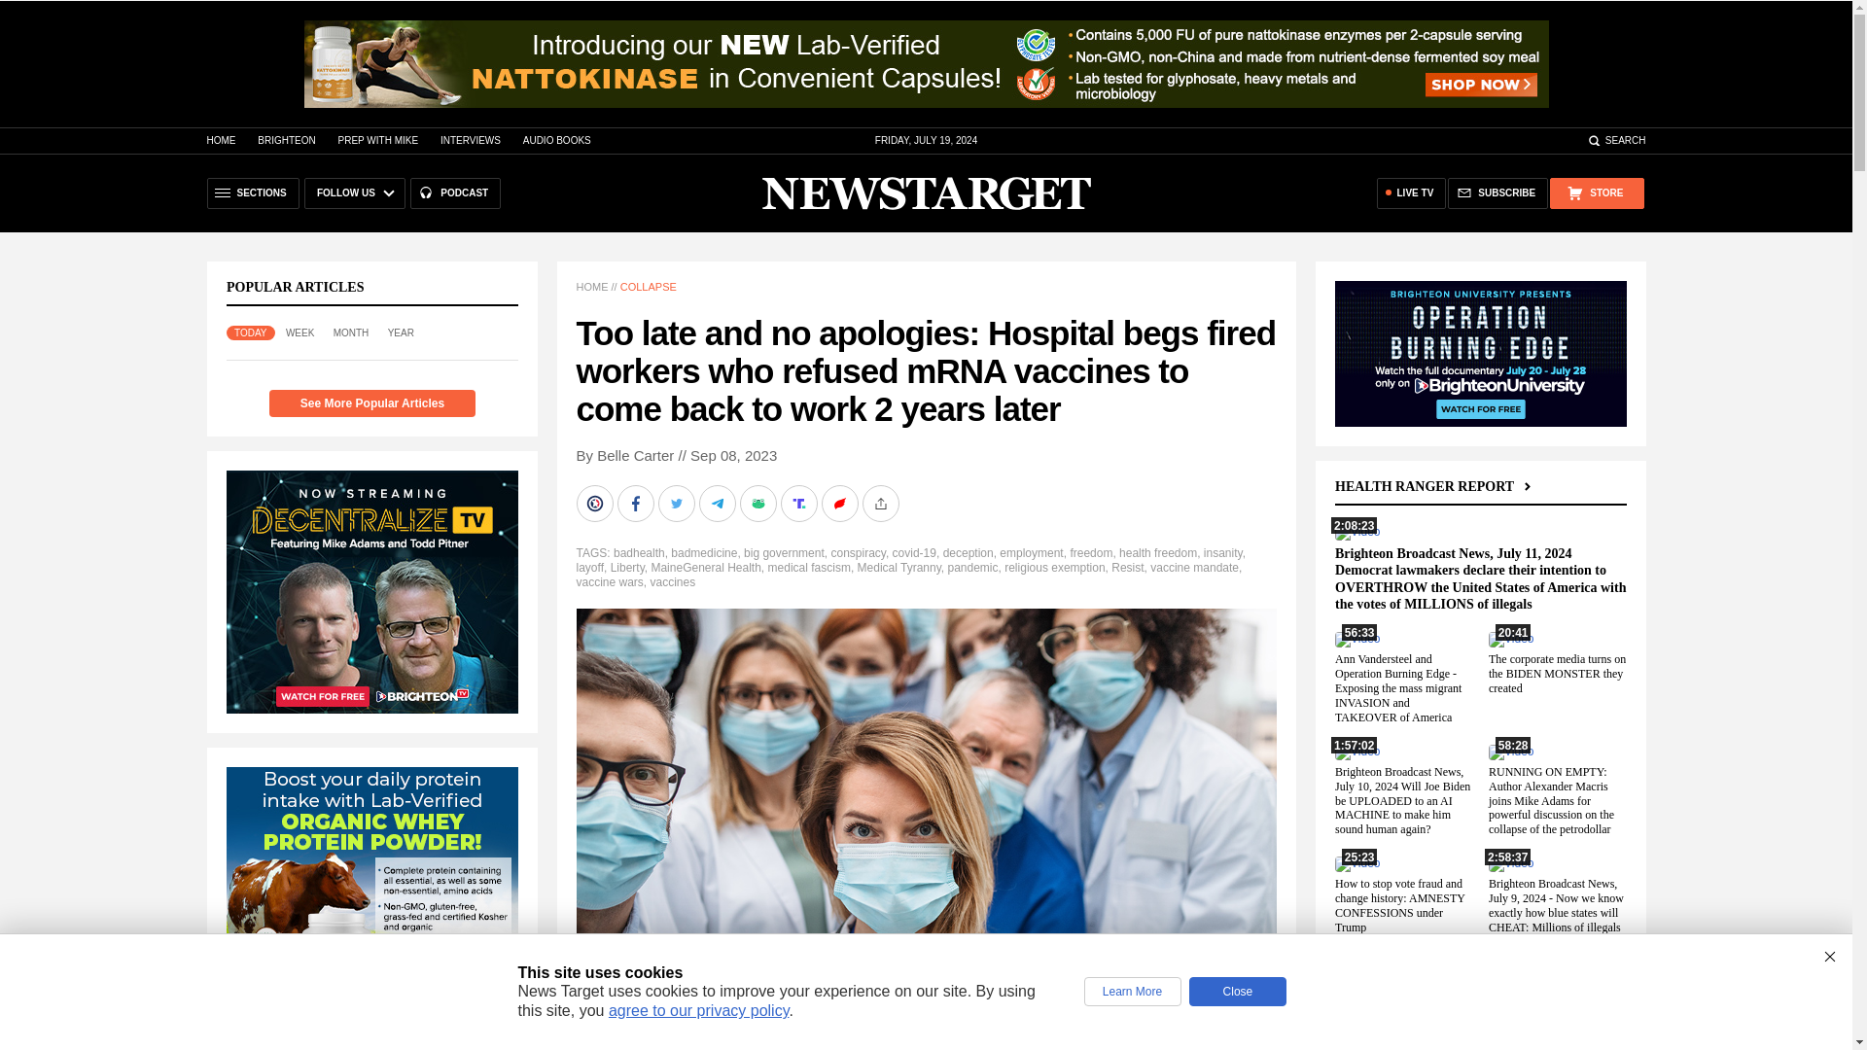 The width and height of the screenshot is (1867, 1050). What do you see at coordinates (759, 503) in the screenshot?
I see `Share on GAB` at bounding box center [759, 503].